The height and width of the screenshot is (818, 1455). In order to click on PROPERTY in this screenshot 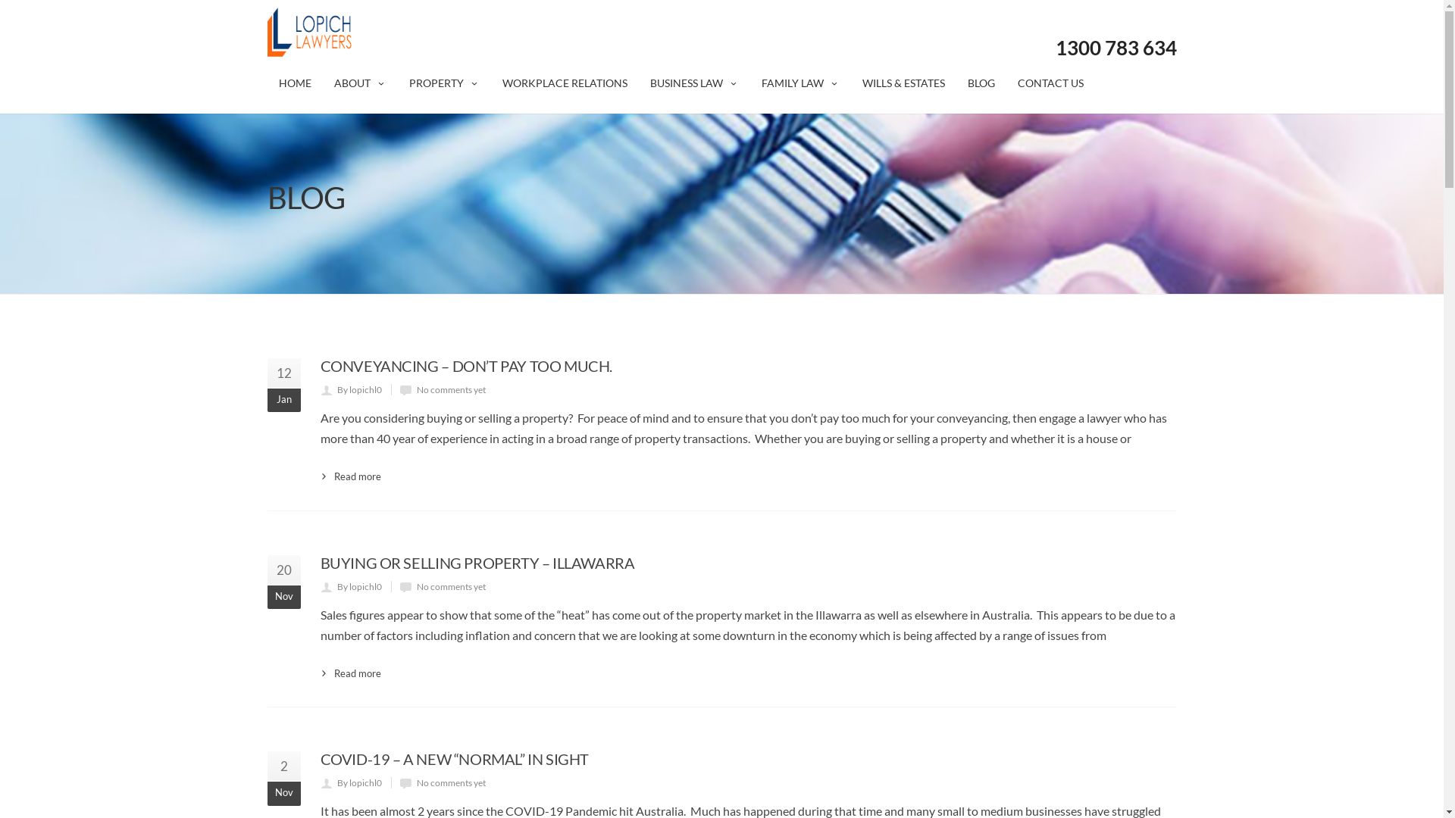, I will do `click(444, 82)`.